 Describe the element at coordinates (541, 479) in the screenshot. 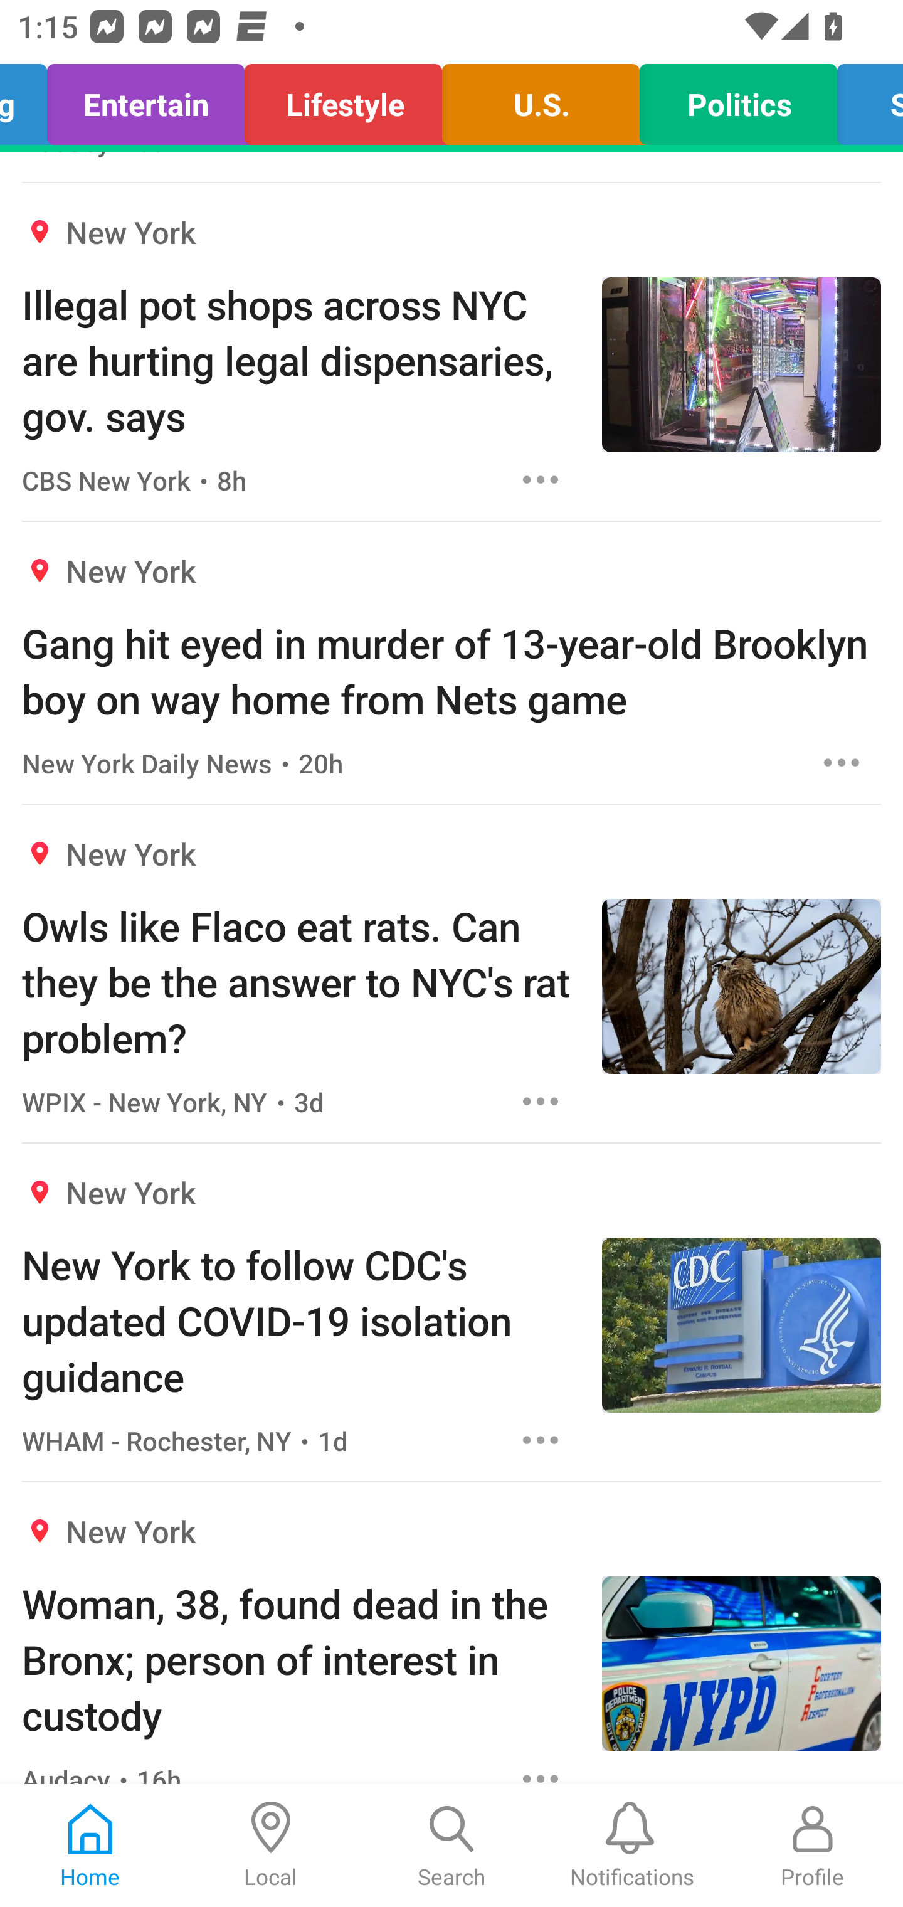

I see `Options` at that location.